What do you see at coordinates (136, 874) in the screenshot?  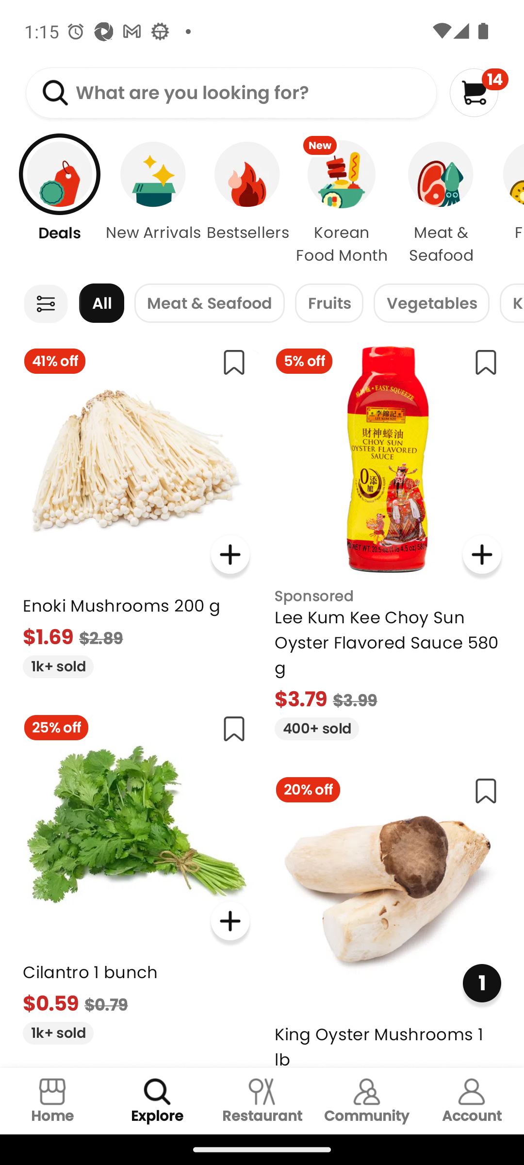 I see `25% off Cilantro 1 bunch $0.59 $0.79 1k+ sold` at bounding box center [136, 874].